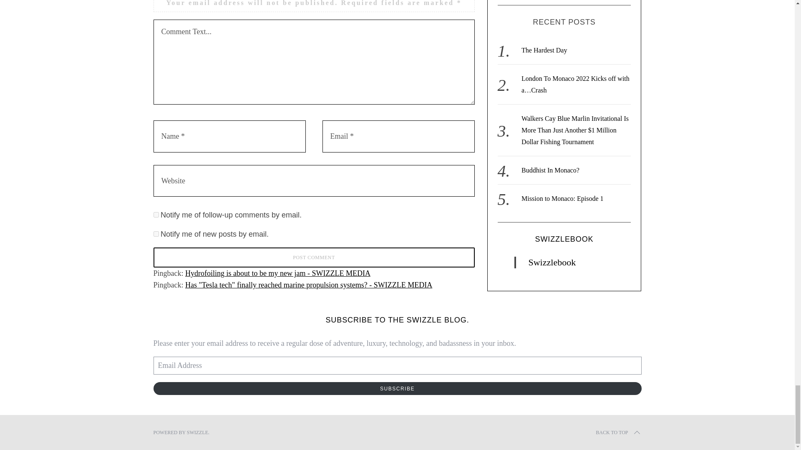  What do you see at coordinates (156, 234) in the screenshot?
I see `subscribe` at bounding box center [156, 234].